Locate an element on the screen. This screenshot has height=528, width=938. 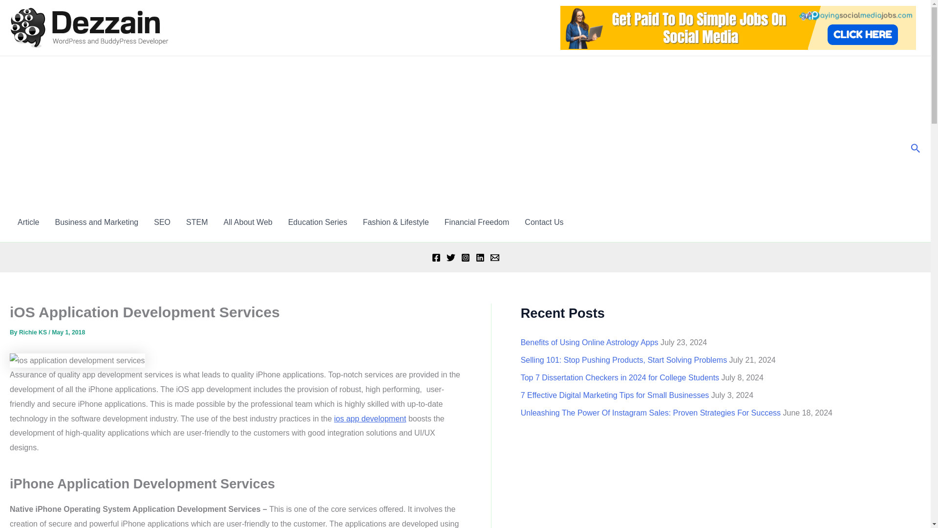
Article is located at coordinates (28, 222).